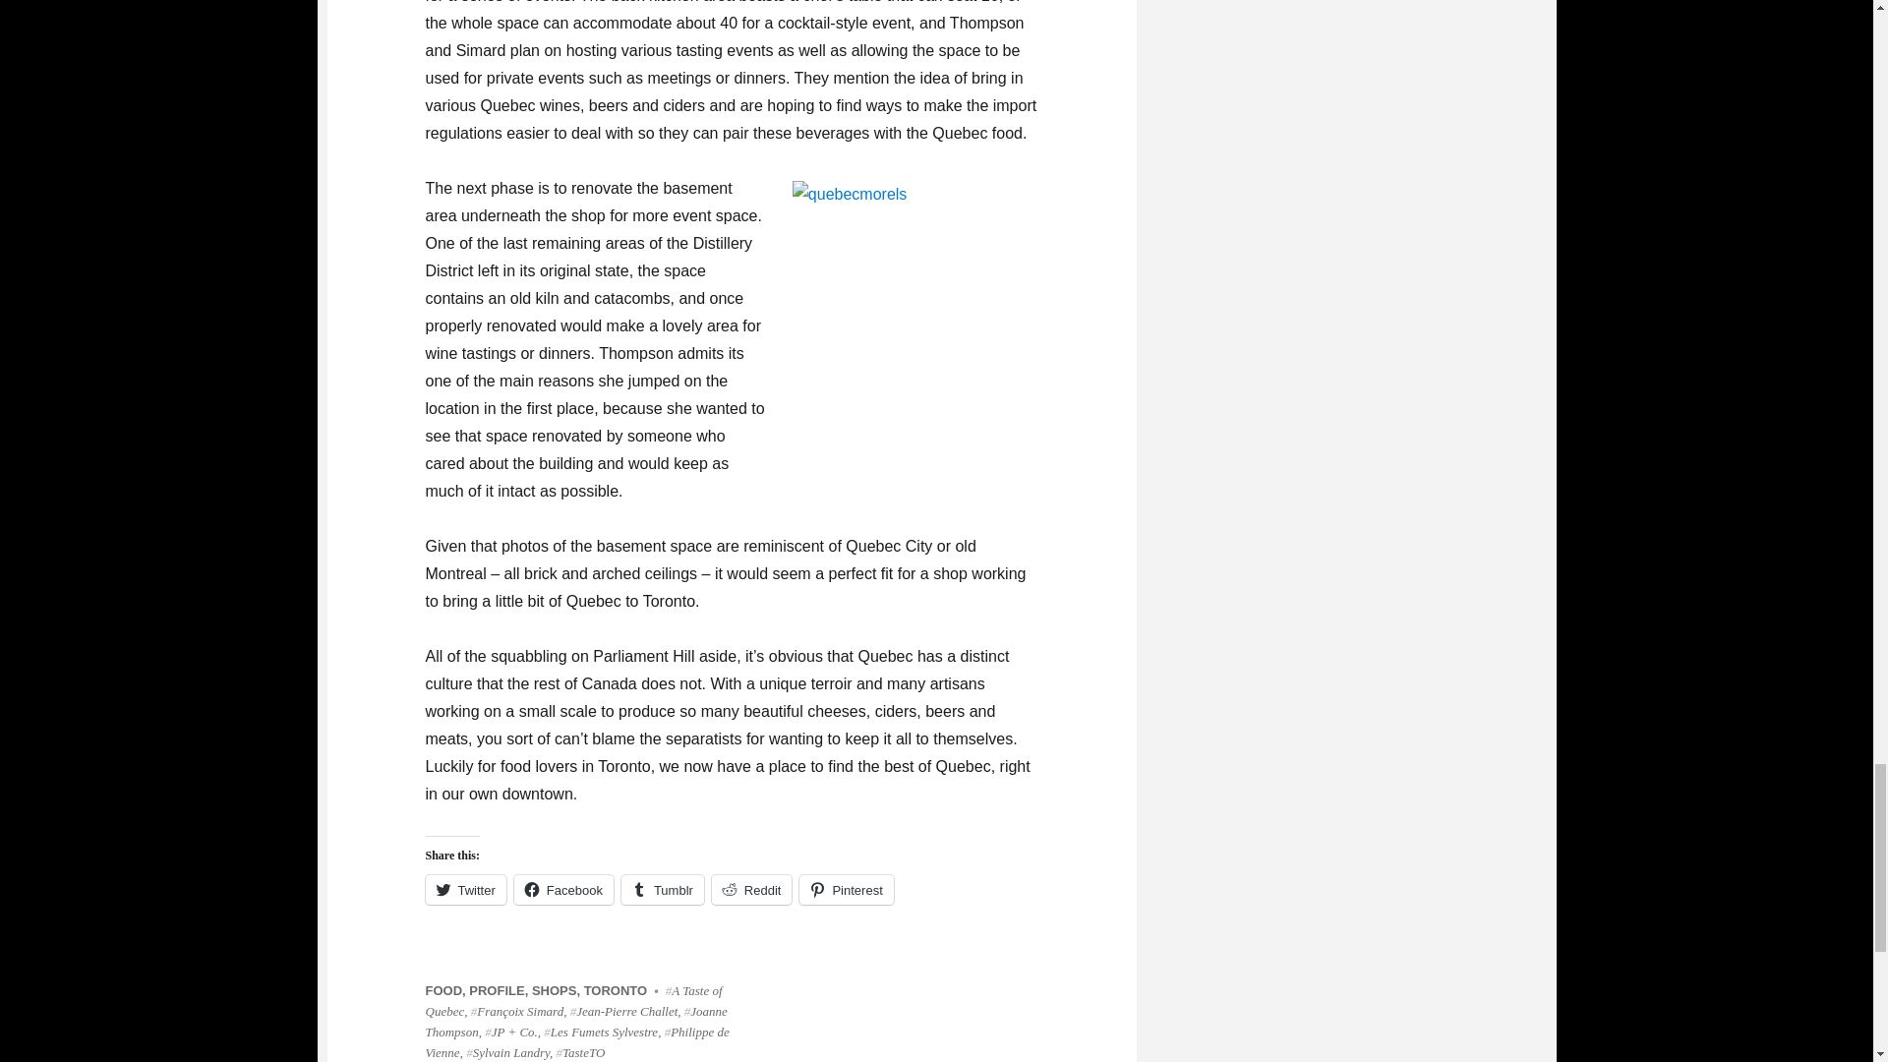  I want to click on TORONTO, so click(616, 991).